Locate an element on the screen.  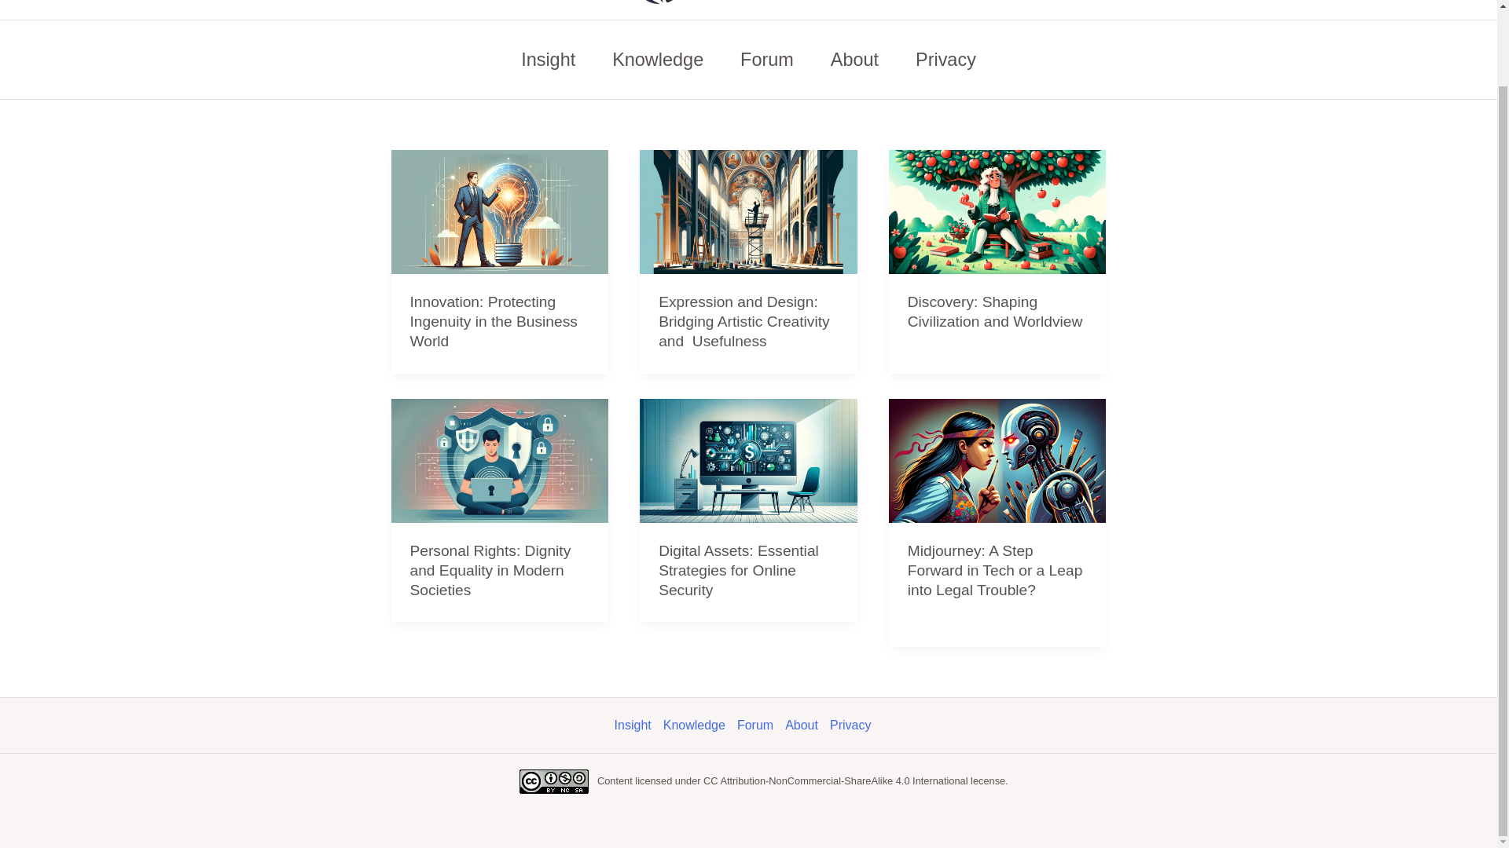
Knowledge is located at coordinates (659, 60).